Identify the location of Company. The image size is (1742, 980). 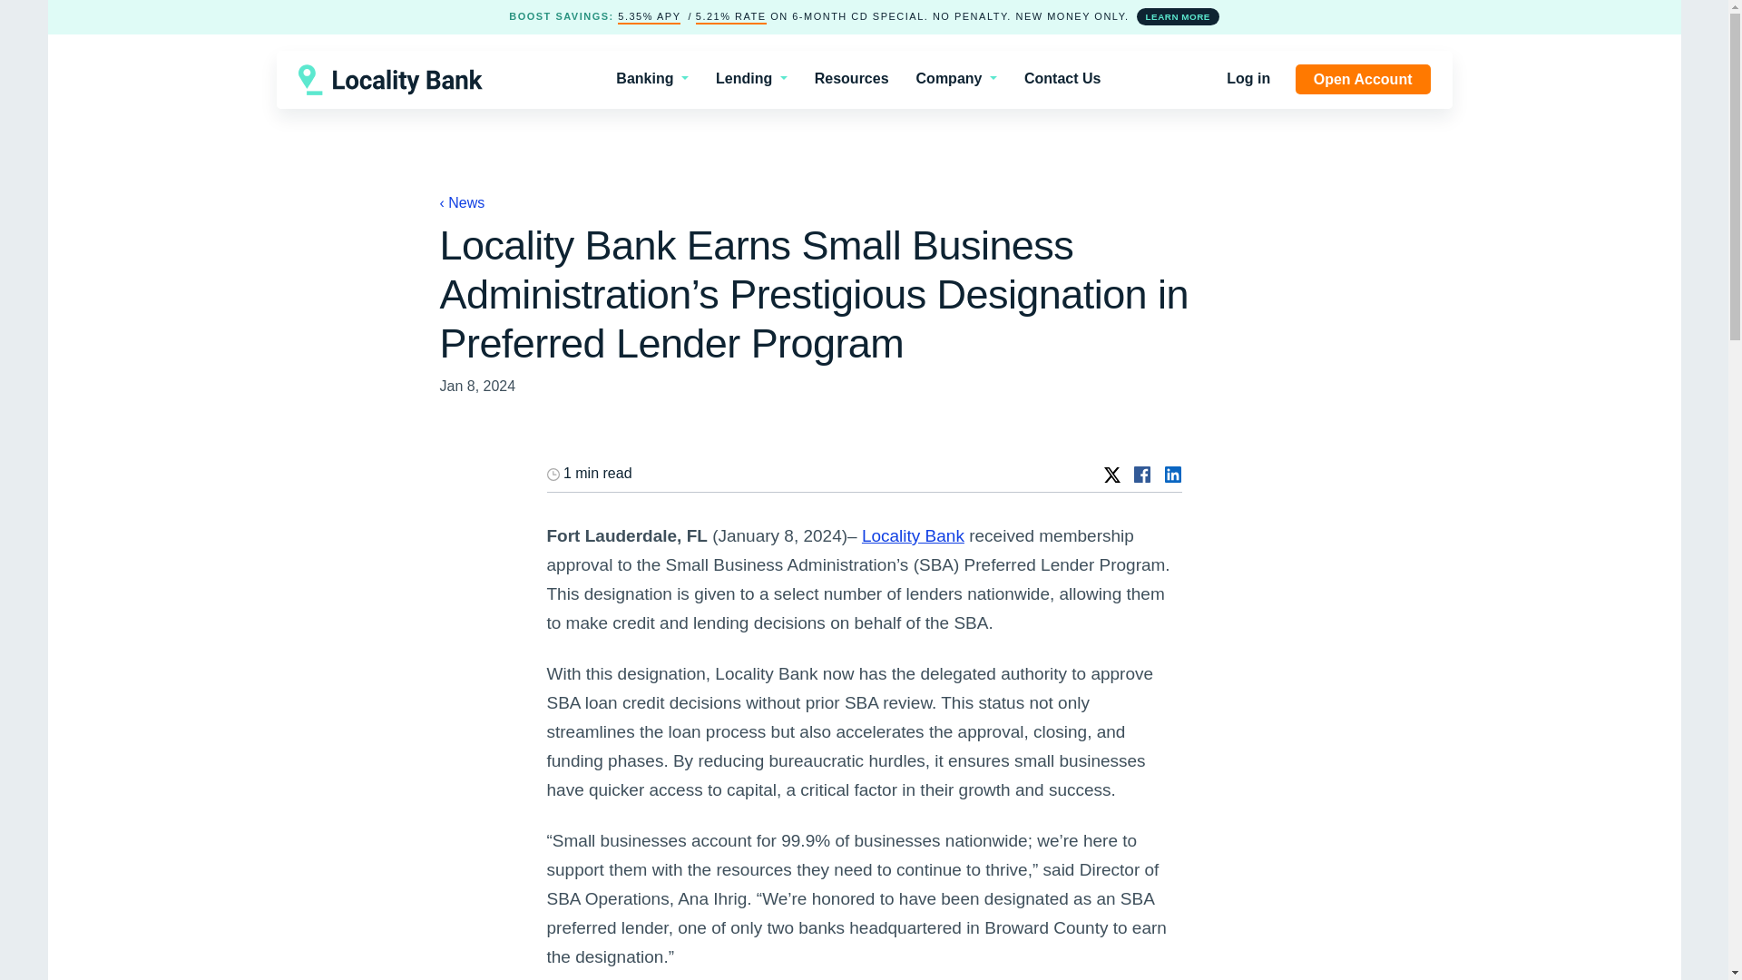
(956, 78).